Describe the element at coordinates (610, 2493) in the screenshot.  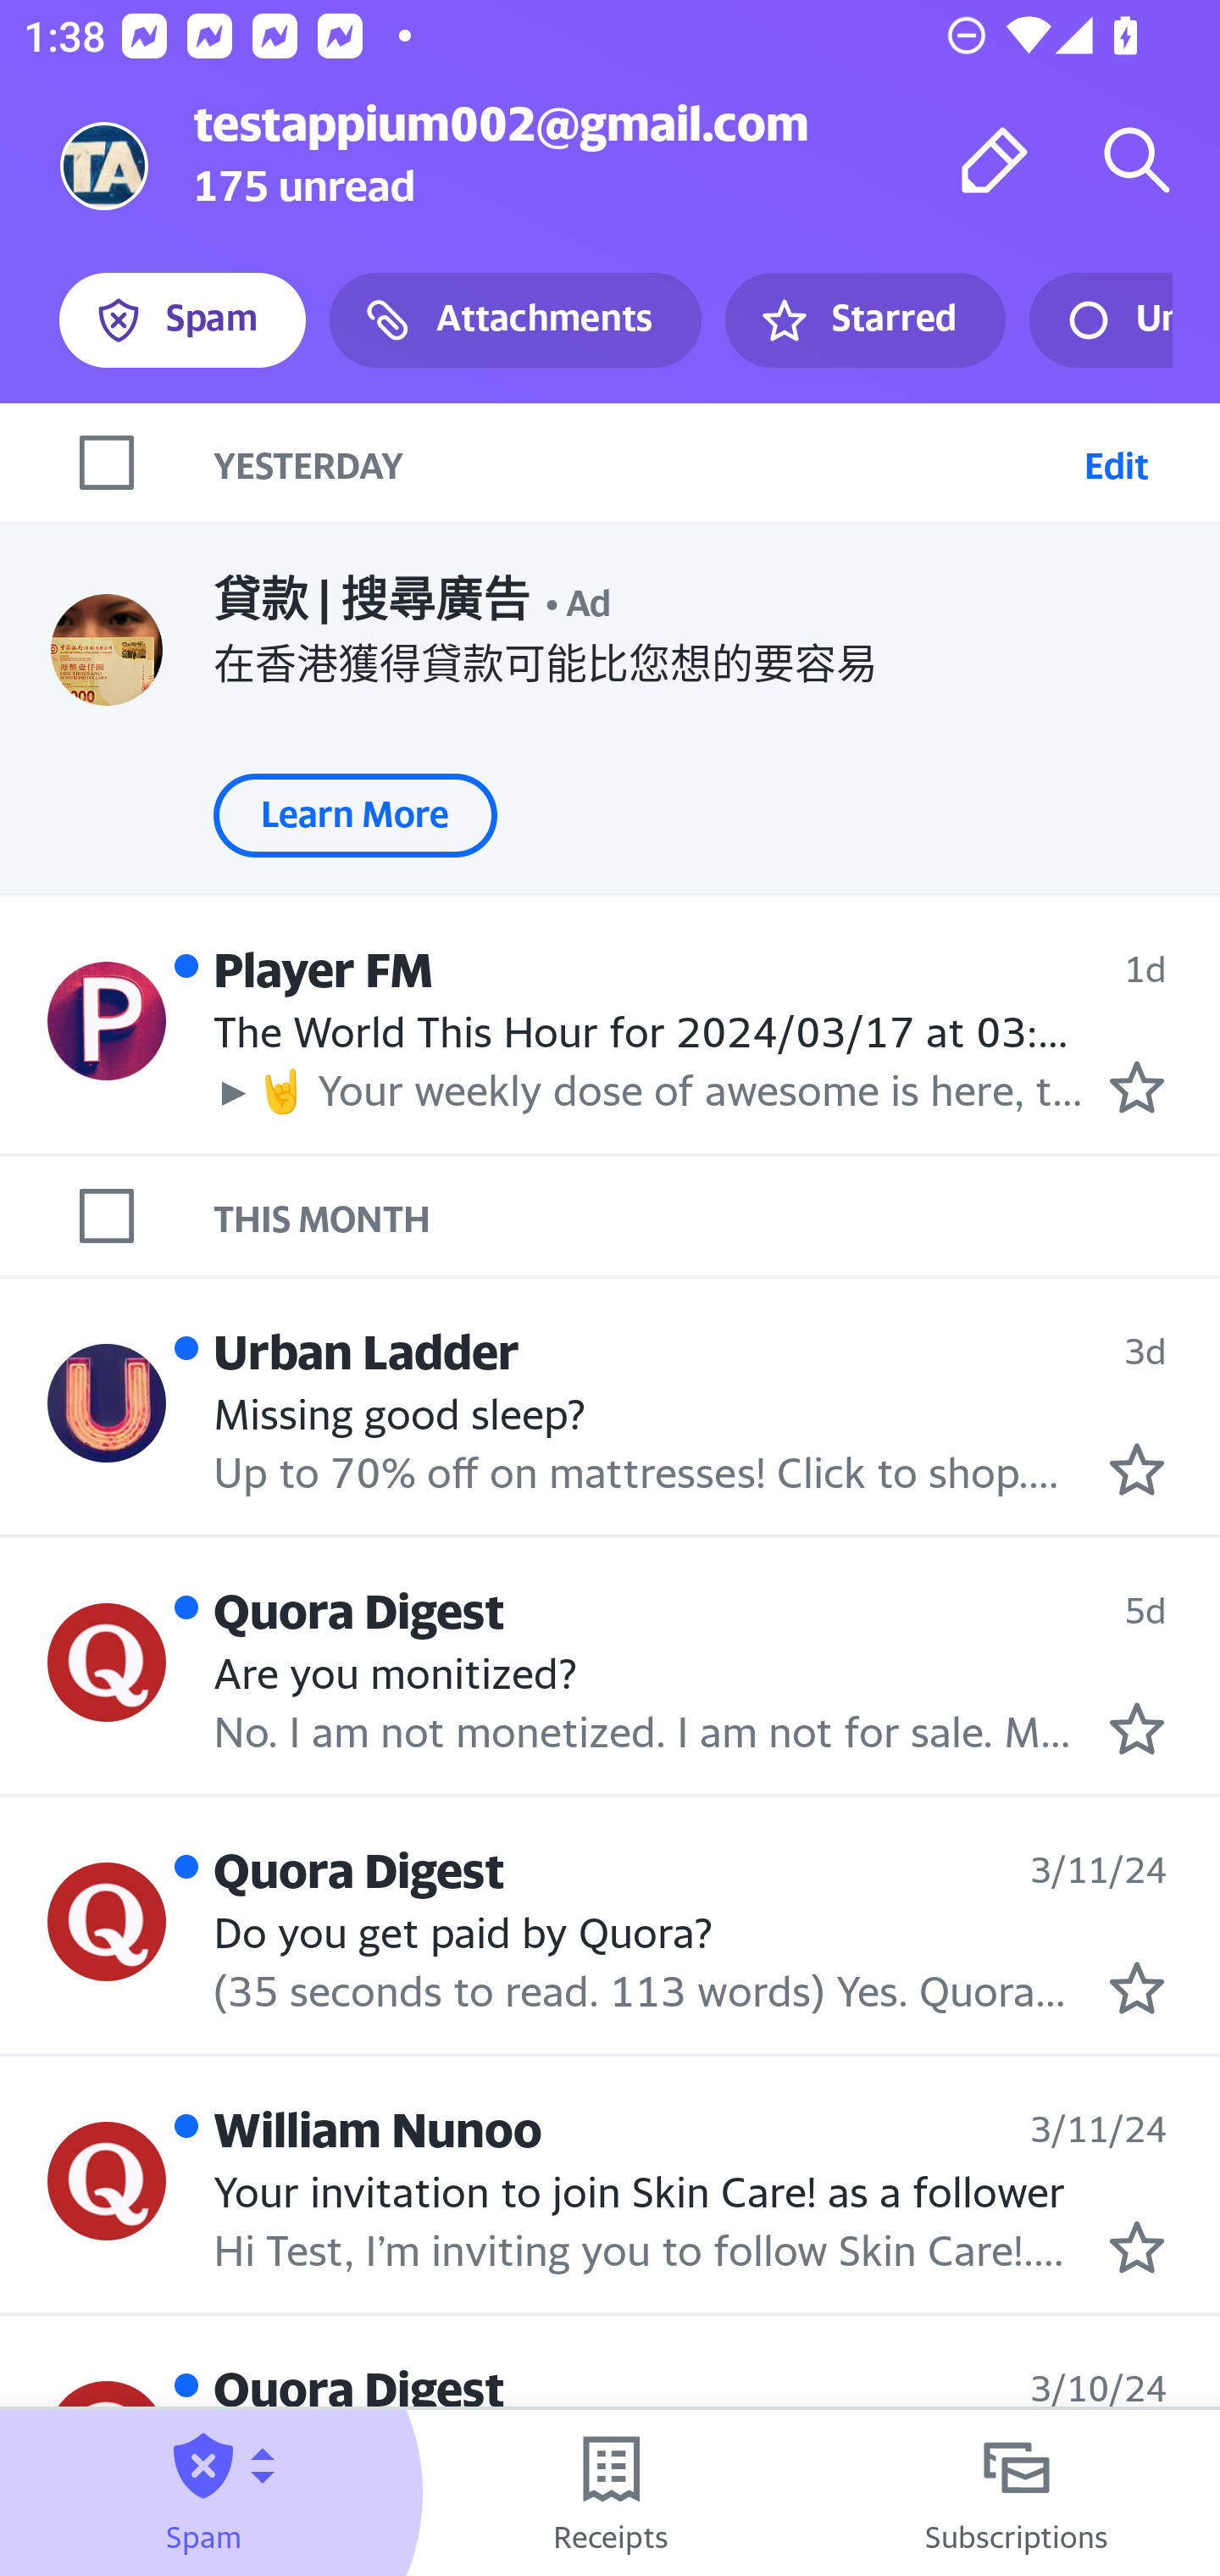
I see `Receipts` at that location.